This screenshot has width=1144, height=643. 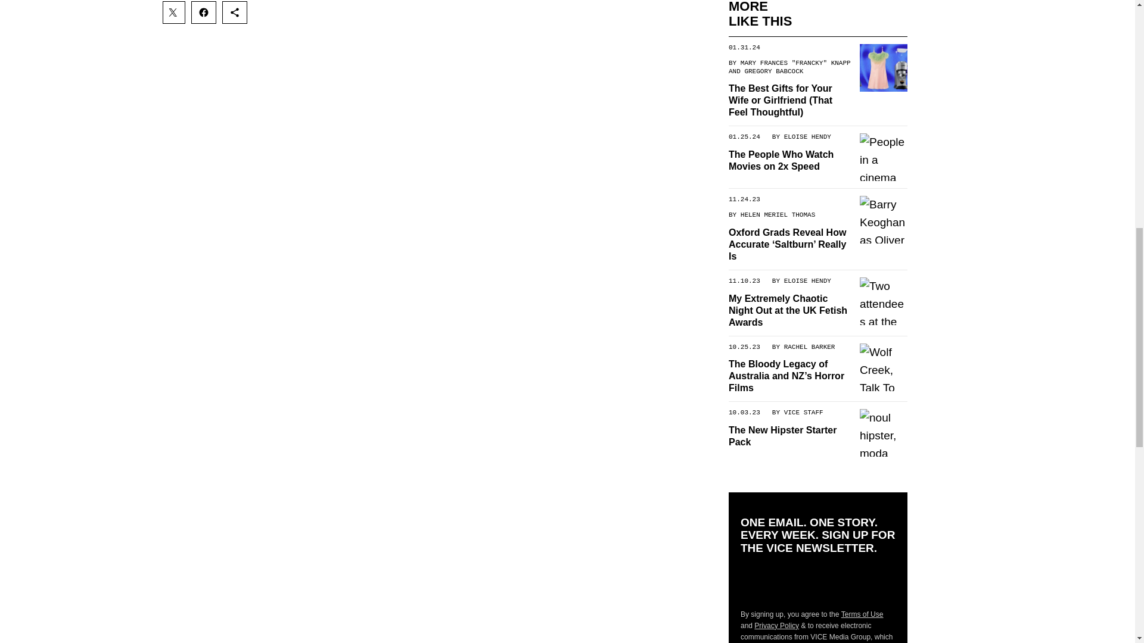 What do you see at coordinates (803, 412) in the screenshot?
I see `Posts by VICE Staff` at bounding box center [803, 412].